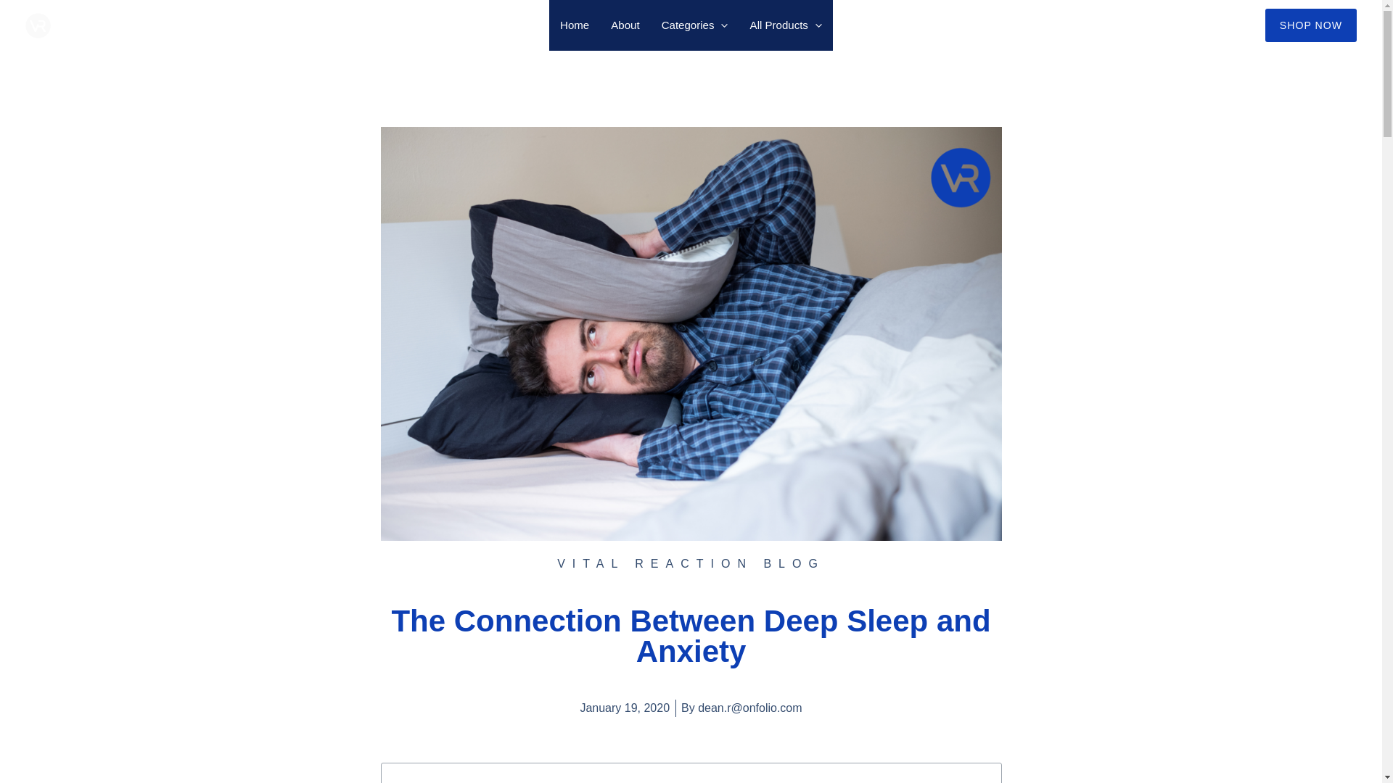 This screenshot has height=783, width=1393. I want to click on All Products, so click(786, 25).